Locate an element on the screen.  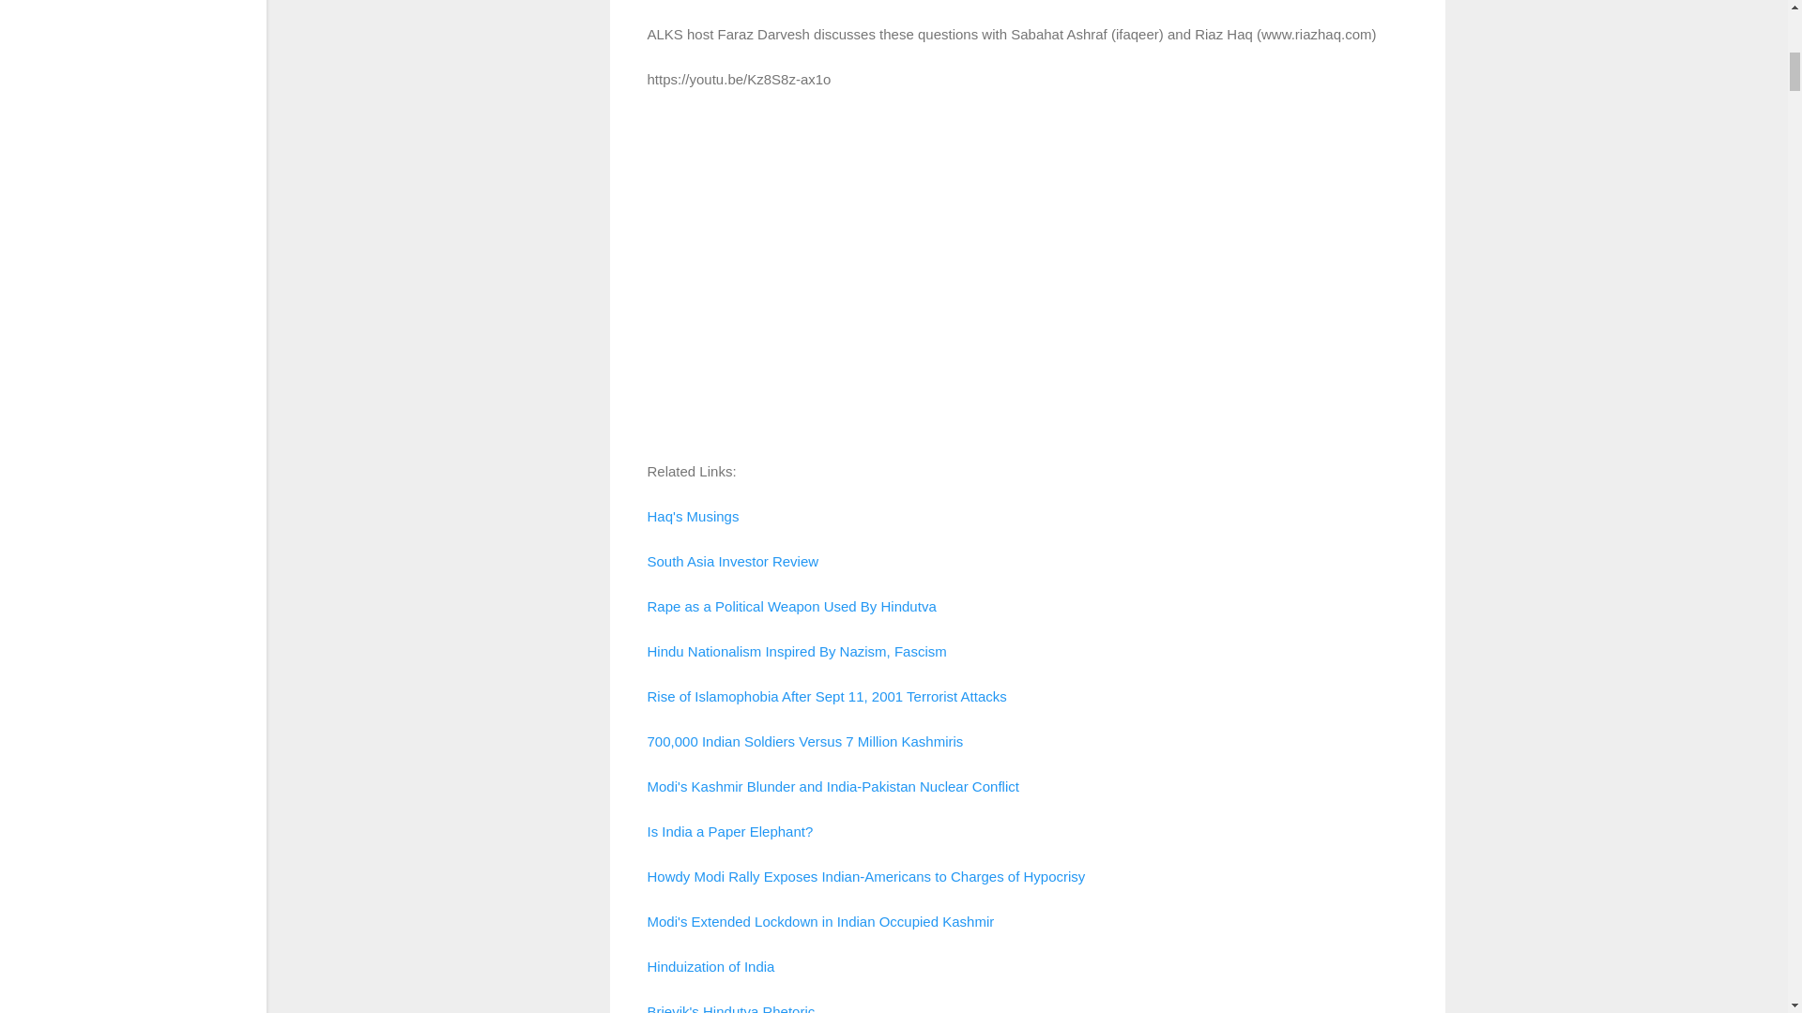
Haq's Musings is located at coordinates (693, 516).